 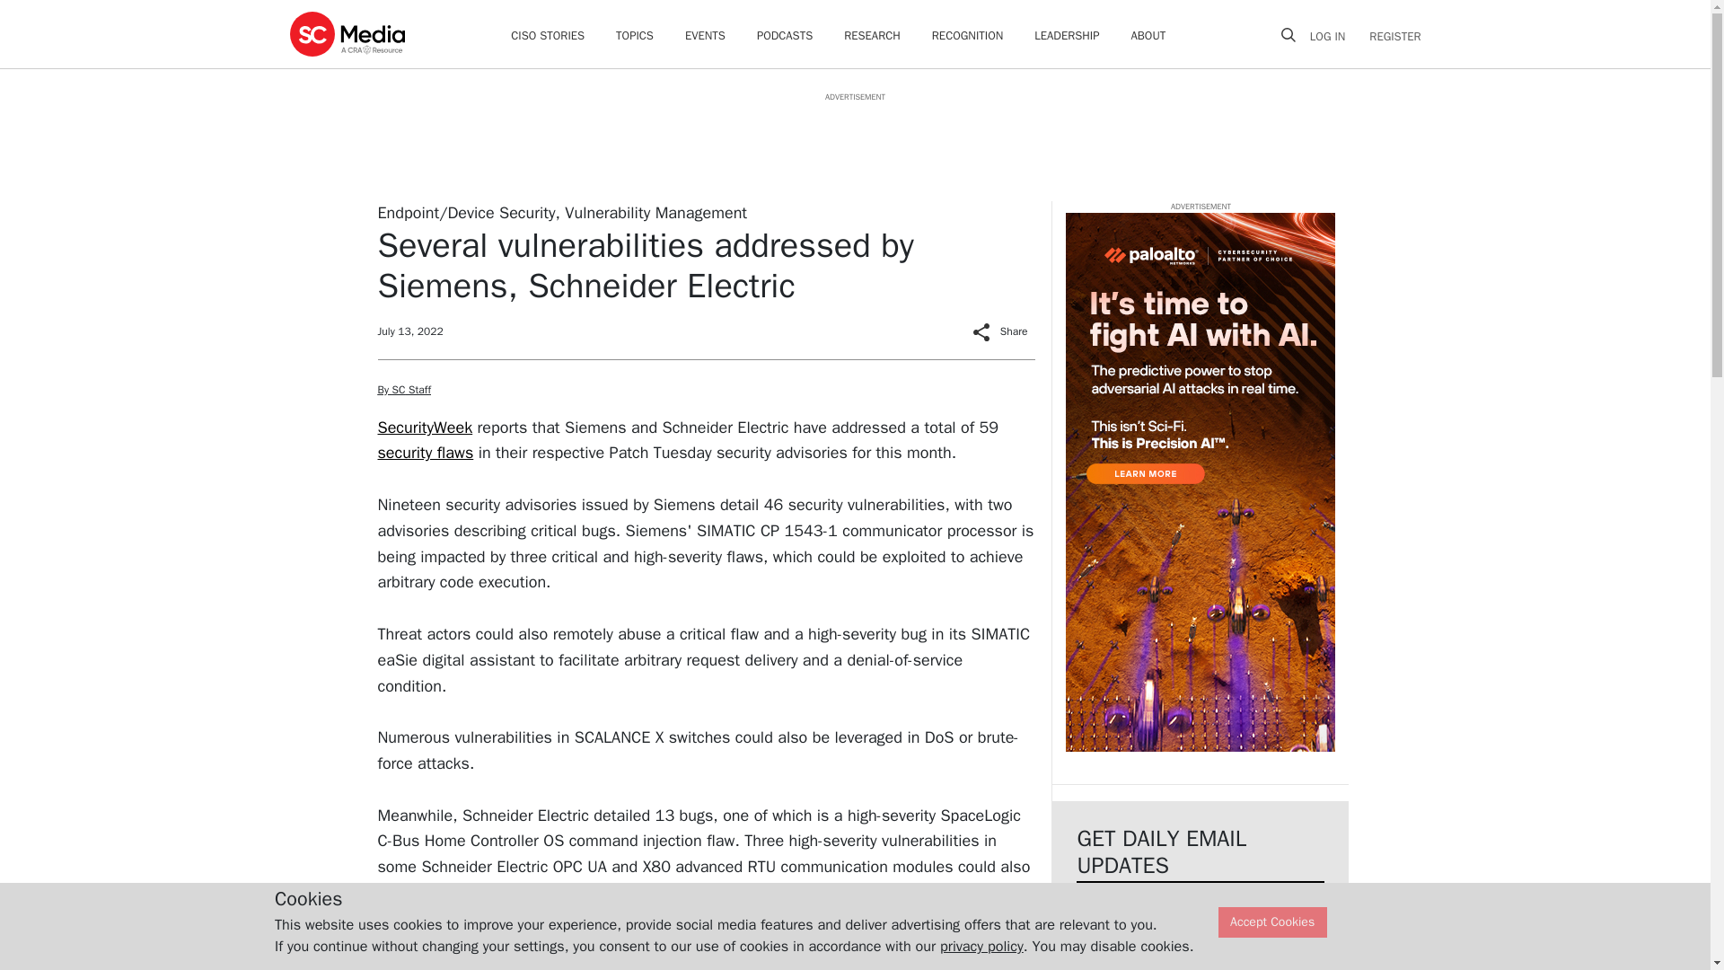 What do you see at coordinates (482, 955) in the screenshot?
I see `SC Staff` at bounding box center [482, 955].